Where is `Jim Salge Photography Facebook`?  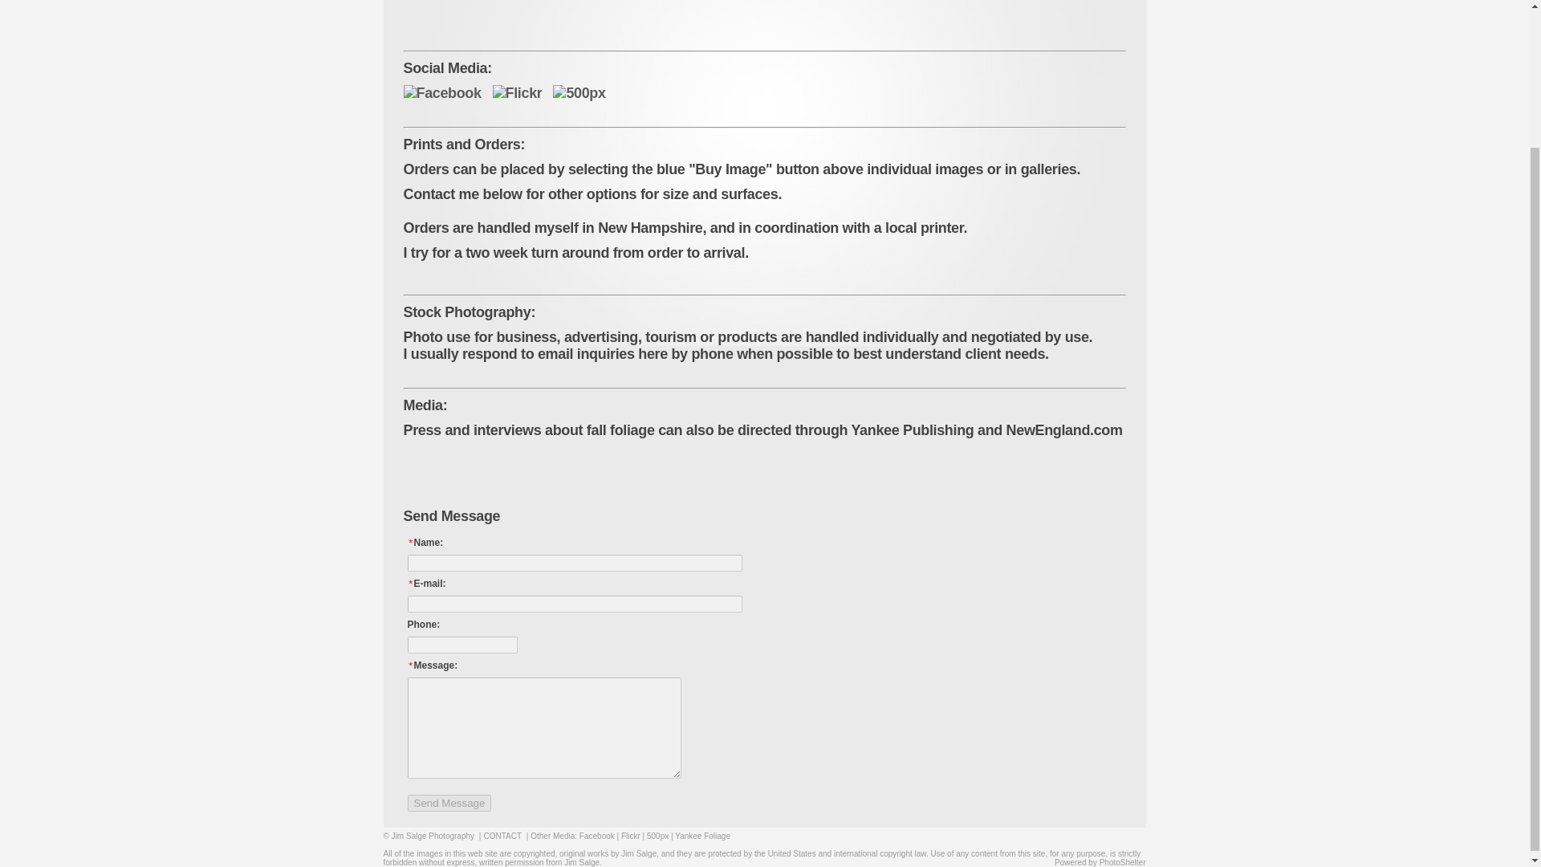 Jim Salge Photography Facebook is located at coordinates (441, 93).